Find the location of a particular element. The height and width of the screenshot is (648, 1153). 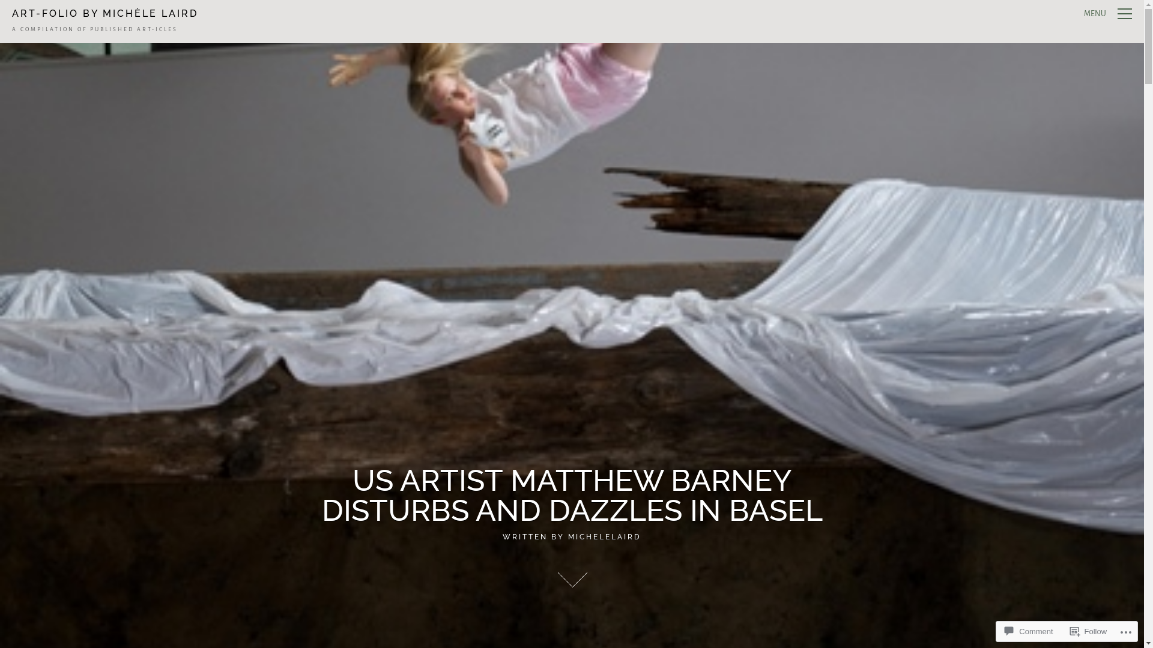

MICHELELAIRD is located at coordinates (605, 537).